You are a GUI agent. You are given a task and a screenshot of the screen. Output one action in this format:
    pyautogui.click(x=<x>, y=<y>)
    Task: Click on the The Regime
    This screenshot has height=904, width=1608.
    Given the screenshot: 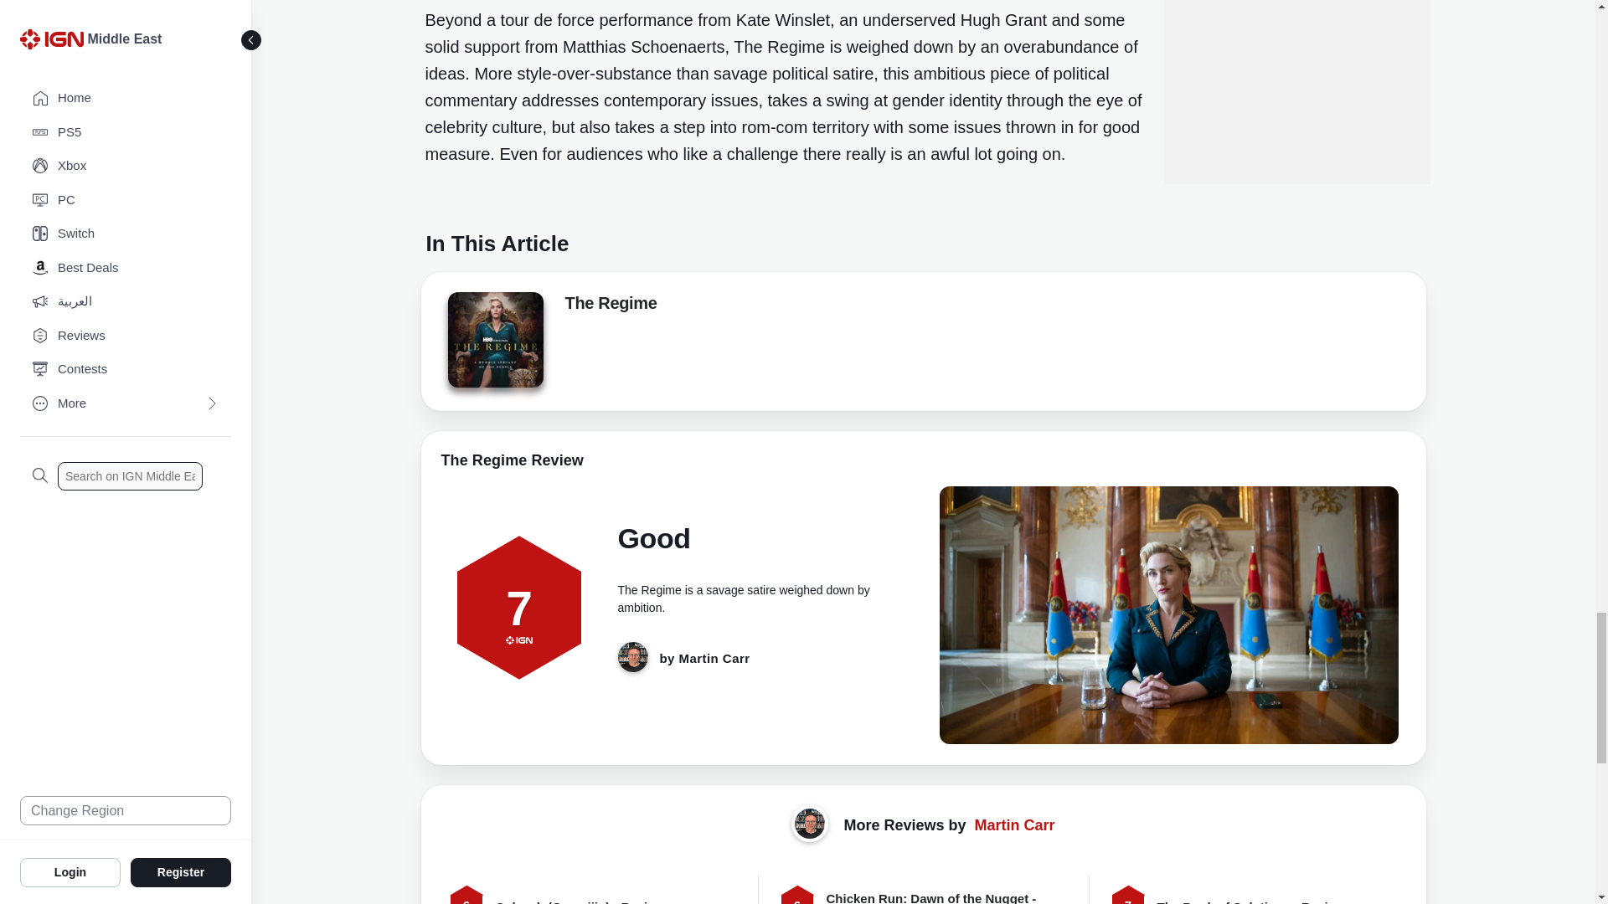 What is the action you would take?
    pyautogui.click(x=494, y=340)
    